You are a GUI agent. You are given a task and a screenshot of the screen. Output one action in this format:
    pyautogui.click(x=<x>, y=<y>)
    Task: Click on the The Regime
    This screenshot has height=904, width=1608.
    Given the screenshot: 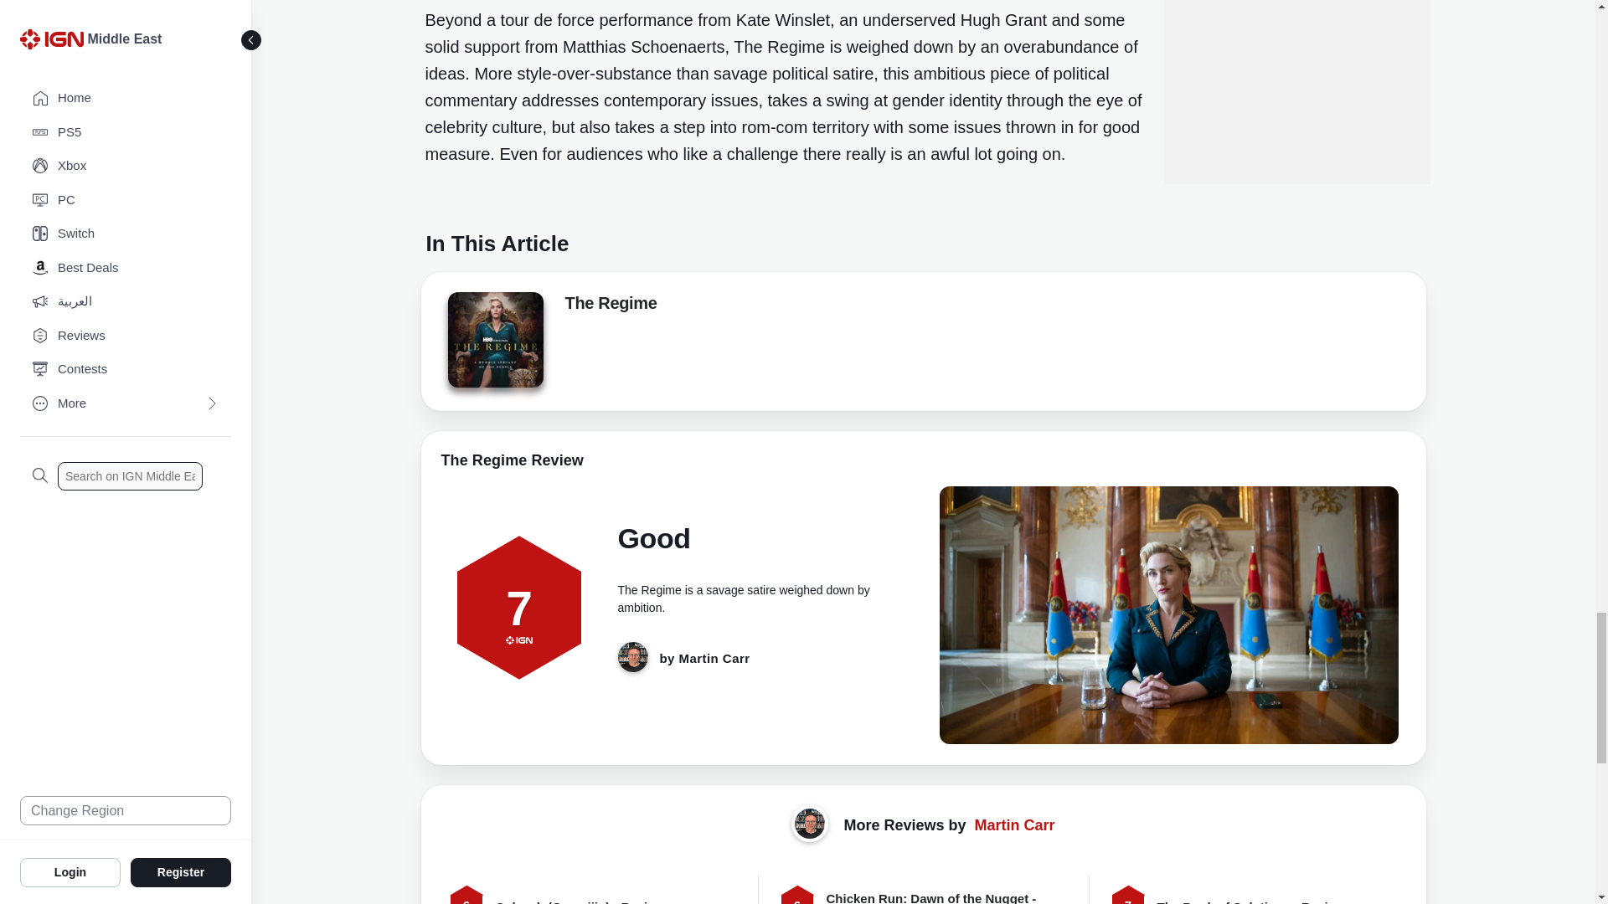 What is the action you would take?
    pyautogui.click(x=494, y=340)
    